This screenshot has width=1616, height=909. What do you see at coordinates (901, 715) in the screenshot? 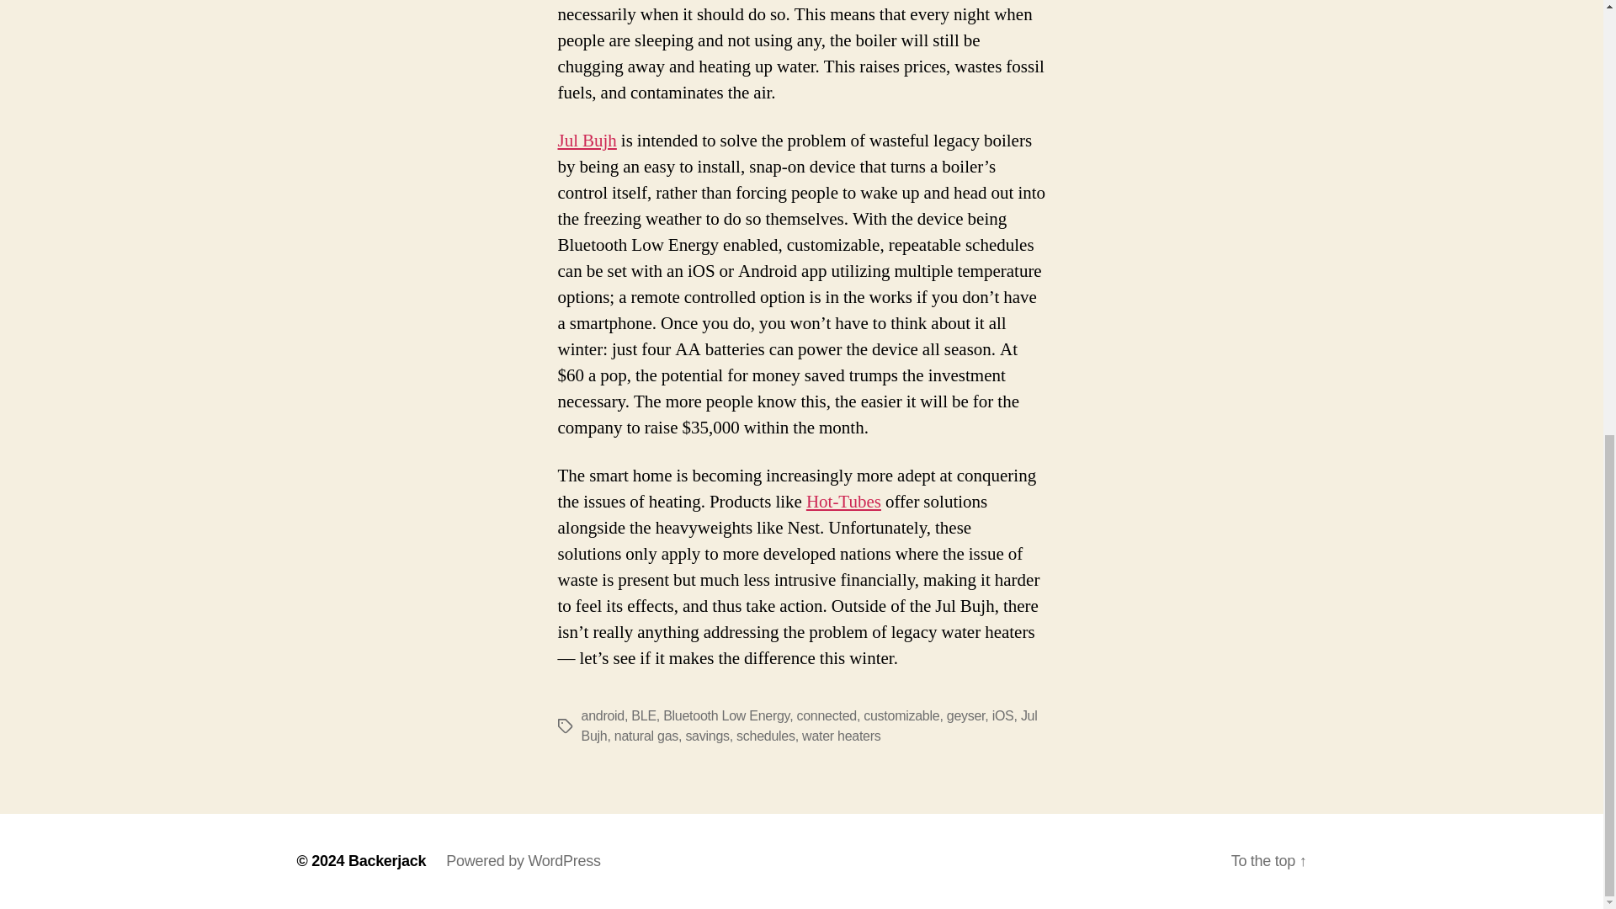
I see `customizable` at bounding box center [901, 715].